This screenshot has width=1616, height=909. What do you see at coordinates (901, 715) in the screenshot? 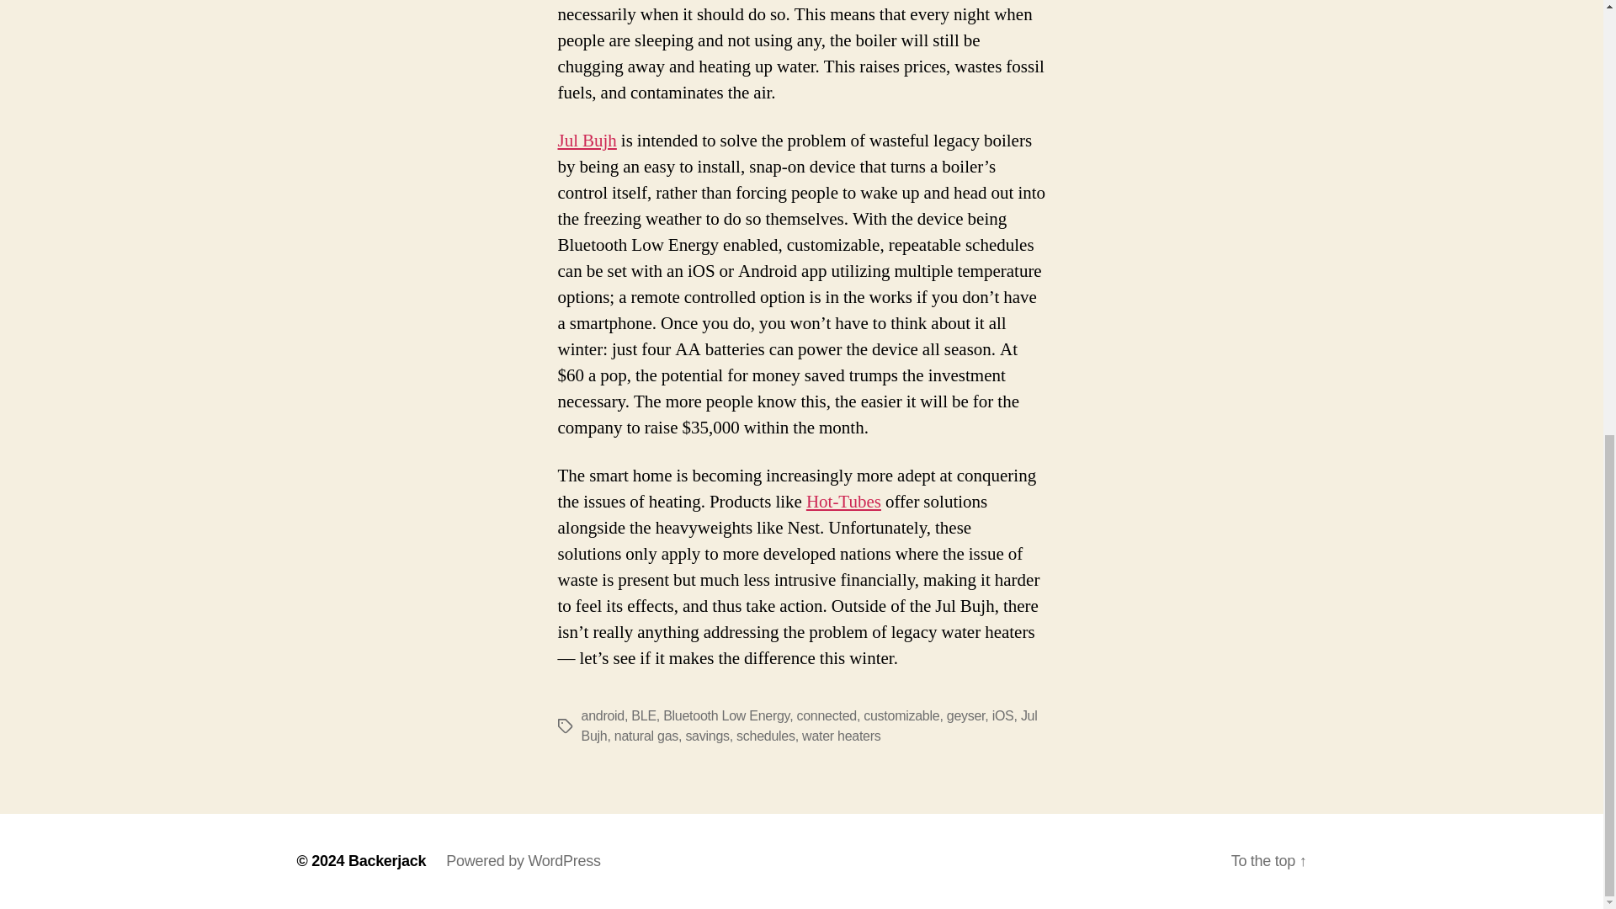
I see `customizable` at bounding box center [901, 715].